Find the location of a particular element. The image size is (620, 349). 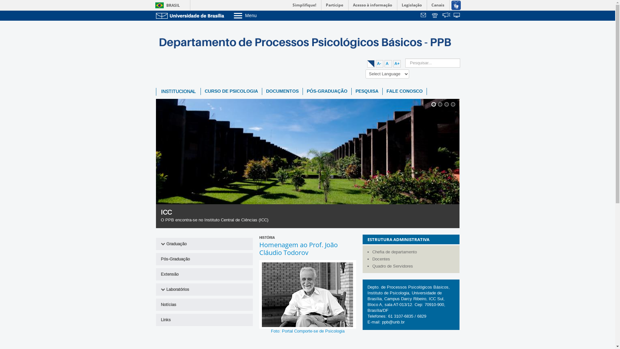

PESQUISA is located at coordinates (367, 91).